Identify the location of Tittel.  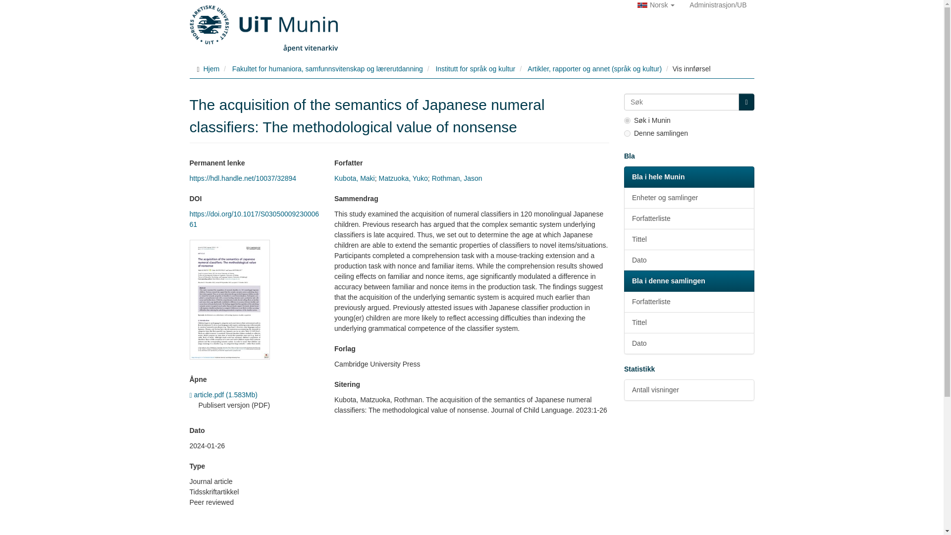
(688, 240).